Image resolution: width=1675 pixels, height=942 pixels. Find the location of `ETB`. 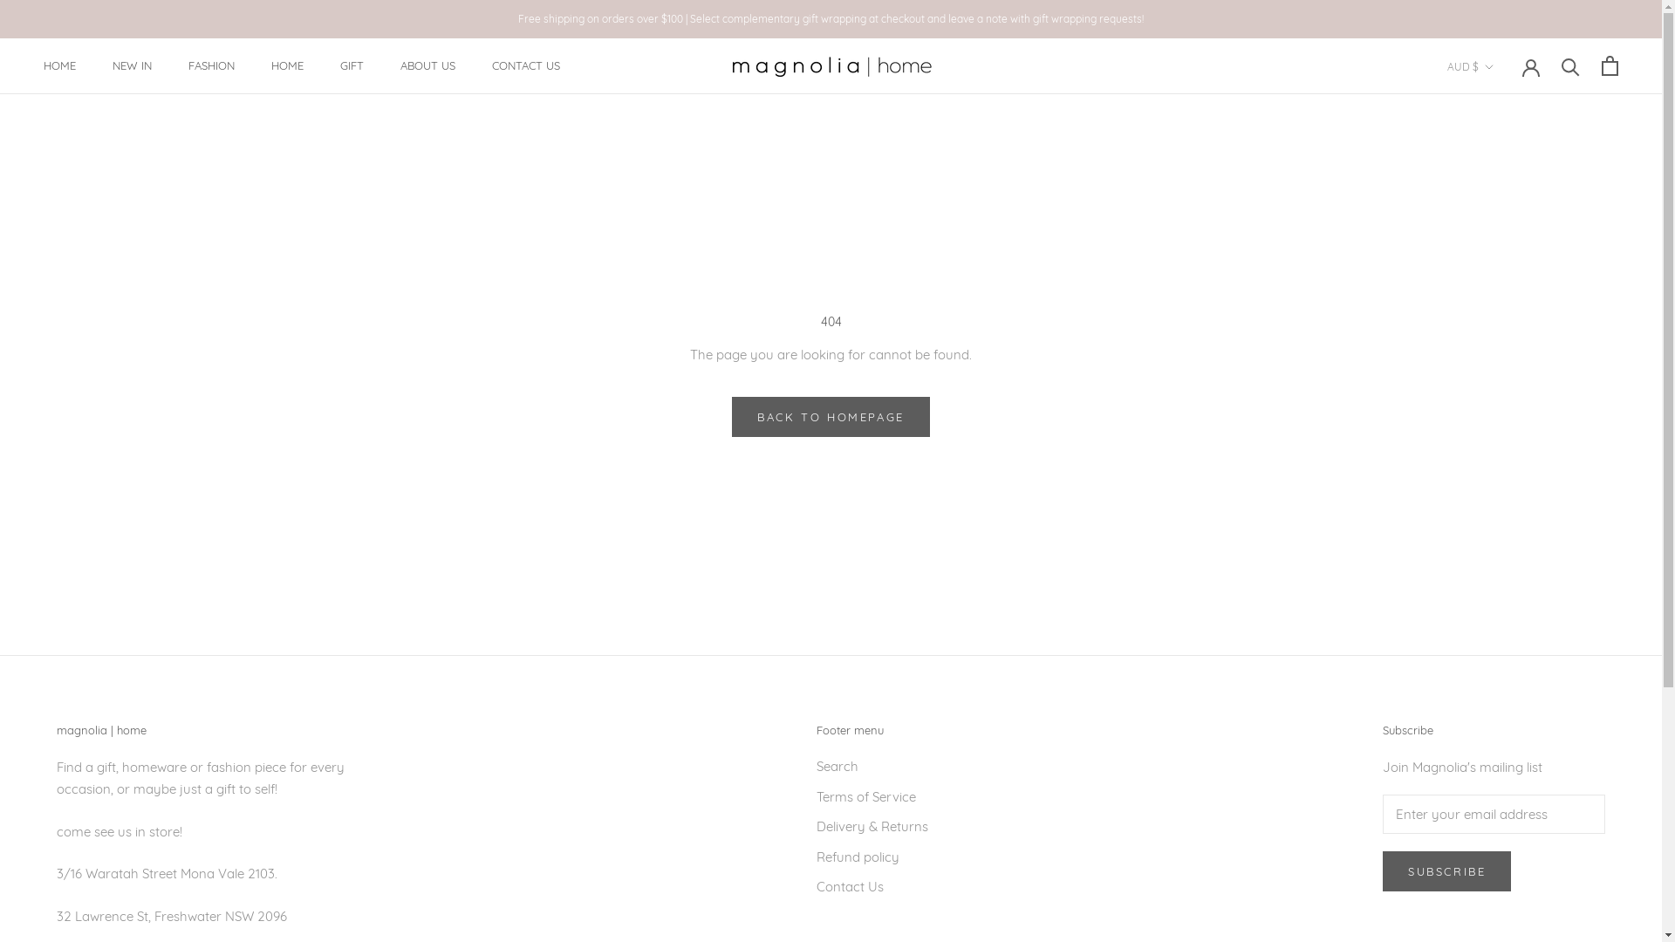

ETB is located at coordinates (1499, 886).